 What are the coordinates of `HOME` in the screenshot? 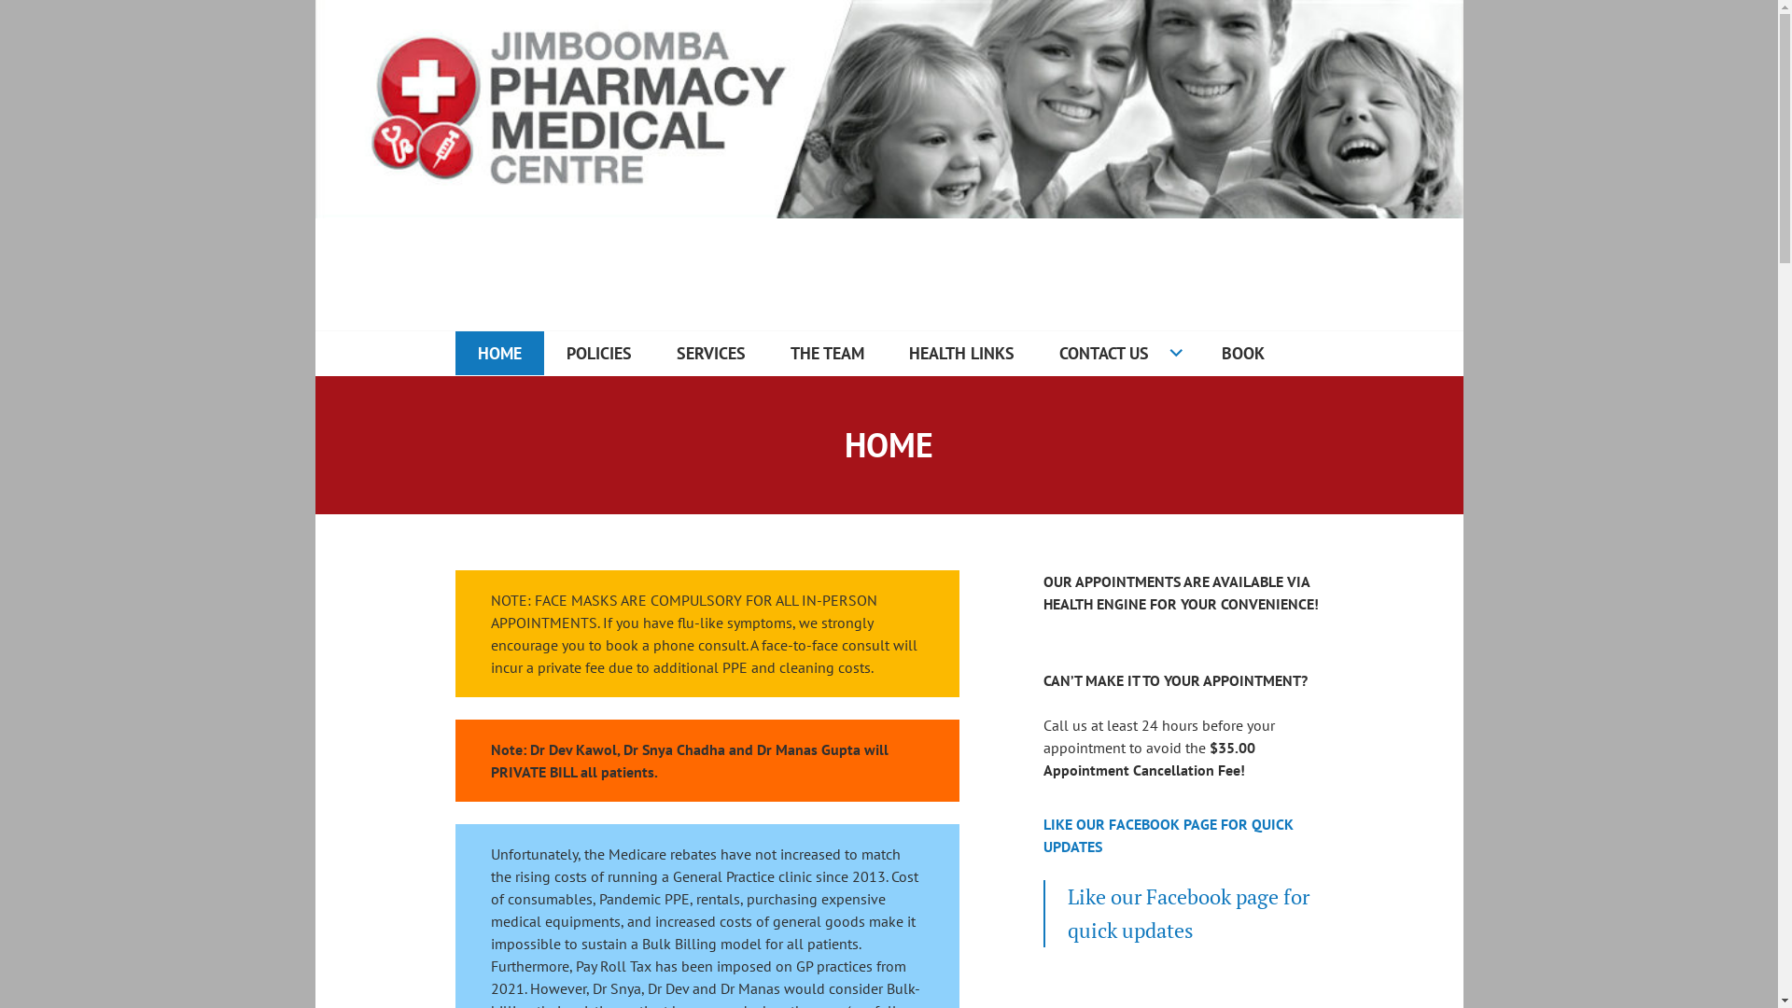 It's located at (500, 354).